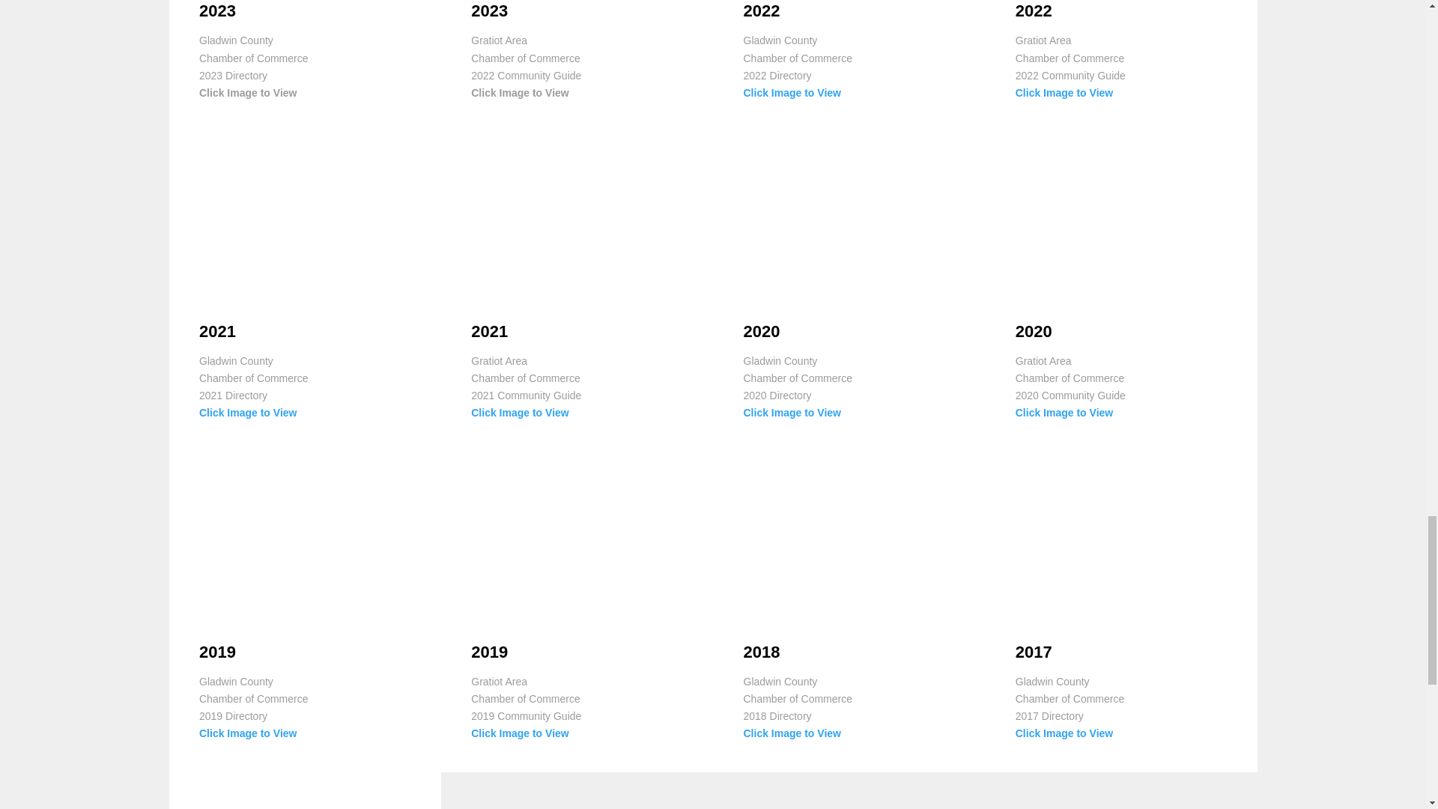  What do you see at coordinates (217, 652) in the screenshot?
I see `2019` at bounding box center [217, 652].